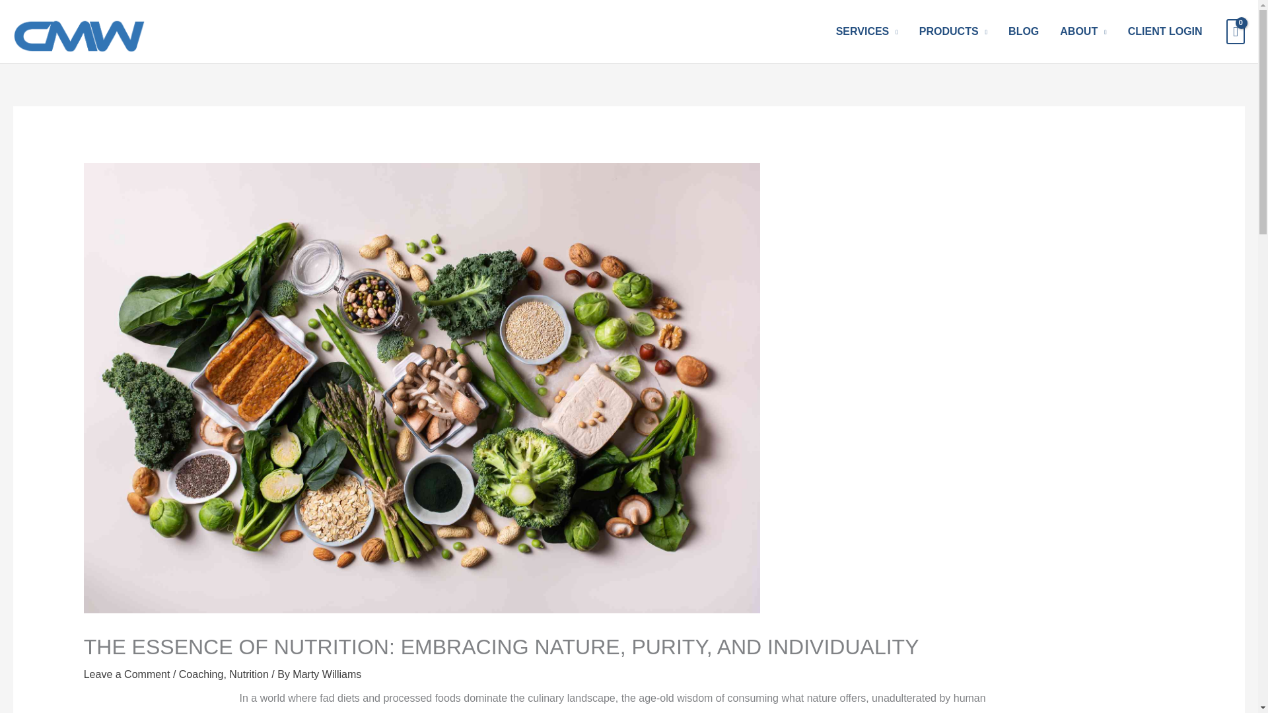 The height and width of the screenshot is (713, 1268). What do you see at coordinates (1165, 32) in the screenshot?
I see `CLIENT LOGIN` at bounding box center [1165, 32].